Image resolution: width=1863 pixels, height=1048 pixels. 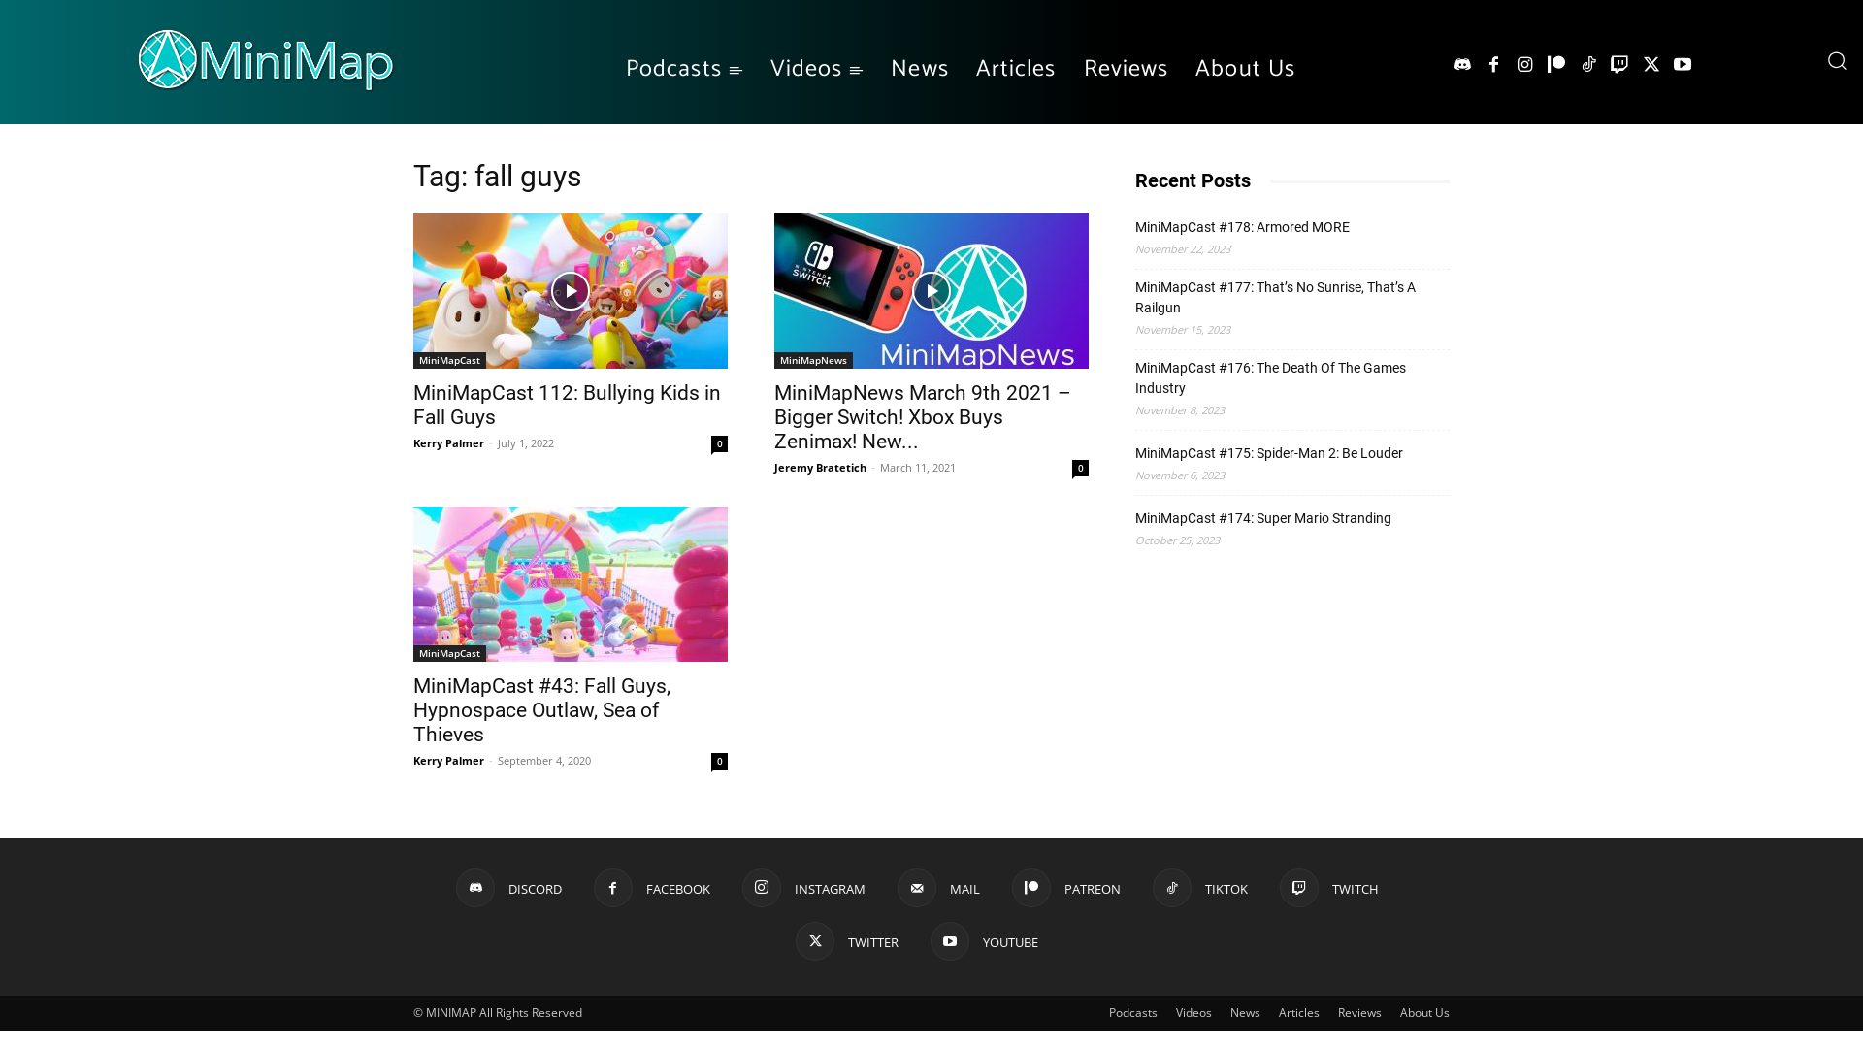 I want to click on DISCORD, so click(x=508, y=888).